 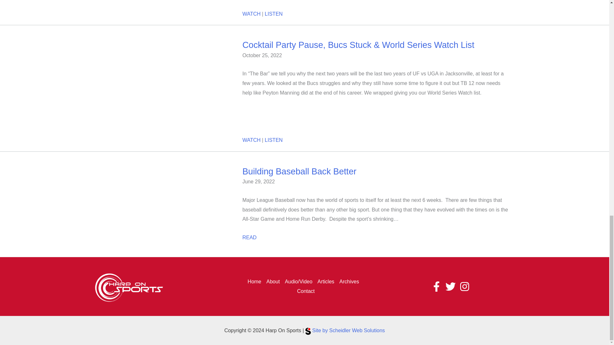 What do you see at coordinates (273, 13) in the screenshot?
I see `LISTEN` at bounding box center [273, 13].